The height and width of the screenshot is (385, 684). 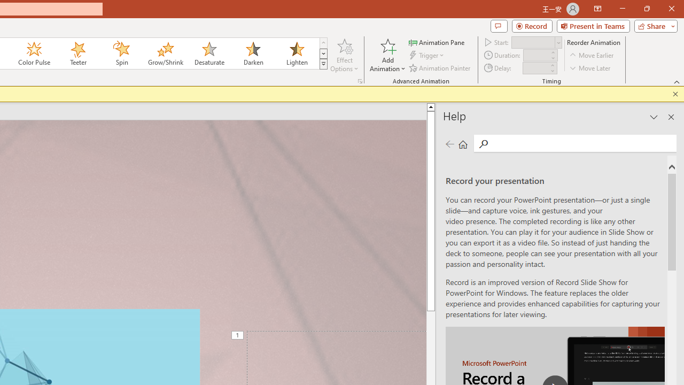 I want to click on More Options..., so click(x=360, y=81).